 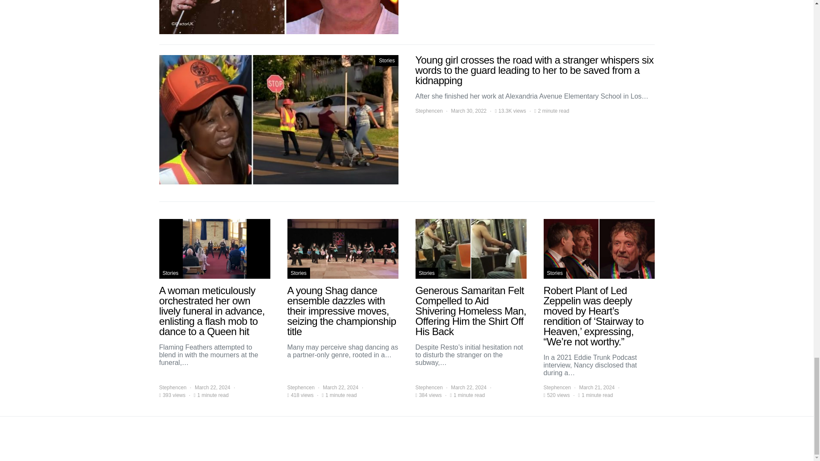 I want to click on Stories, so click(x=298, y=273).